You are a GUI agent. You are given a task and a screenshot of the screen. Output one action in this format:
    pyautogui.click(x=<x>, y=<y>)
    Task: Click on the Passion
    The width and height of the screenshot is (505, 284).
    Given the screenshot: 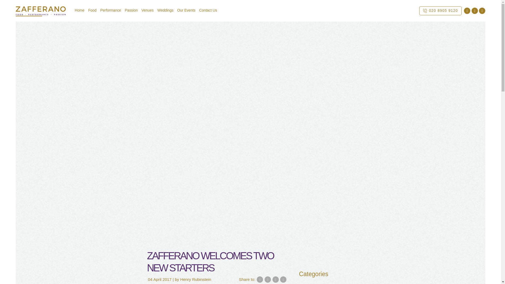 What is the action you would take?
    pyautogui.click(x=321, y=283)
    